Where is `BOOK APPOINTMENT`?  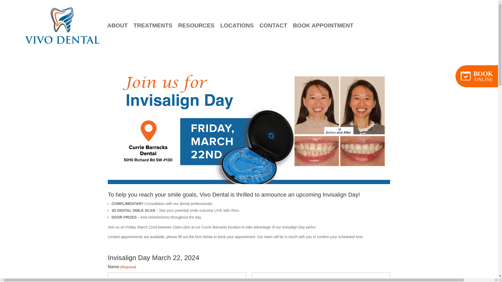
BOOK APPOINTMENT is located at coordinates (323, 25).